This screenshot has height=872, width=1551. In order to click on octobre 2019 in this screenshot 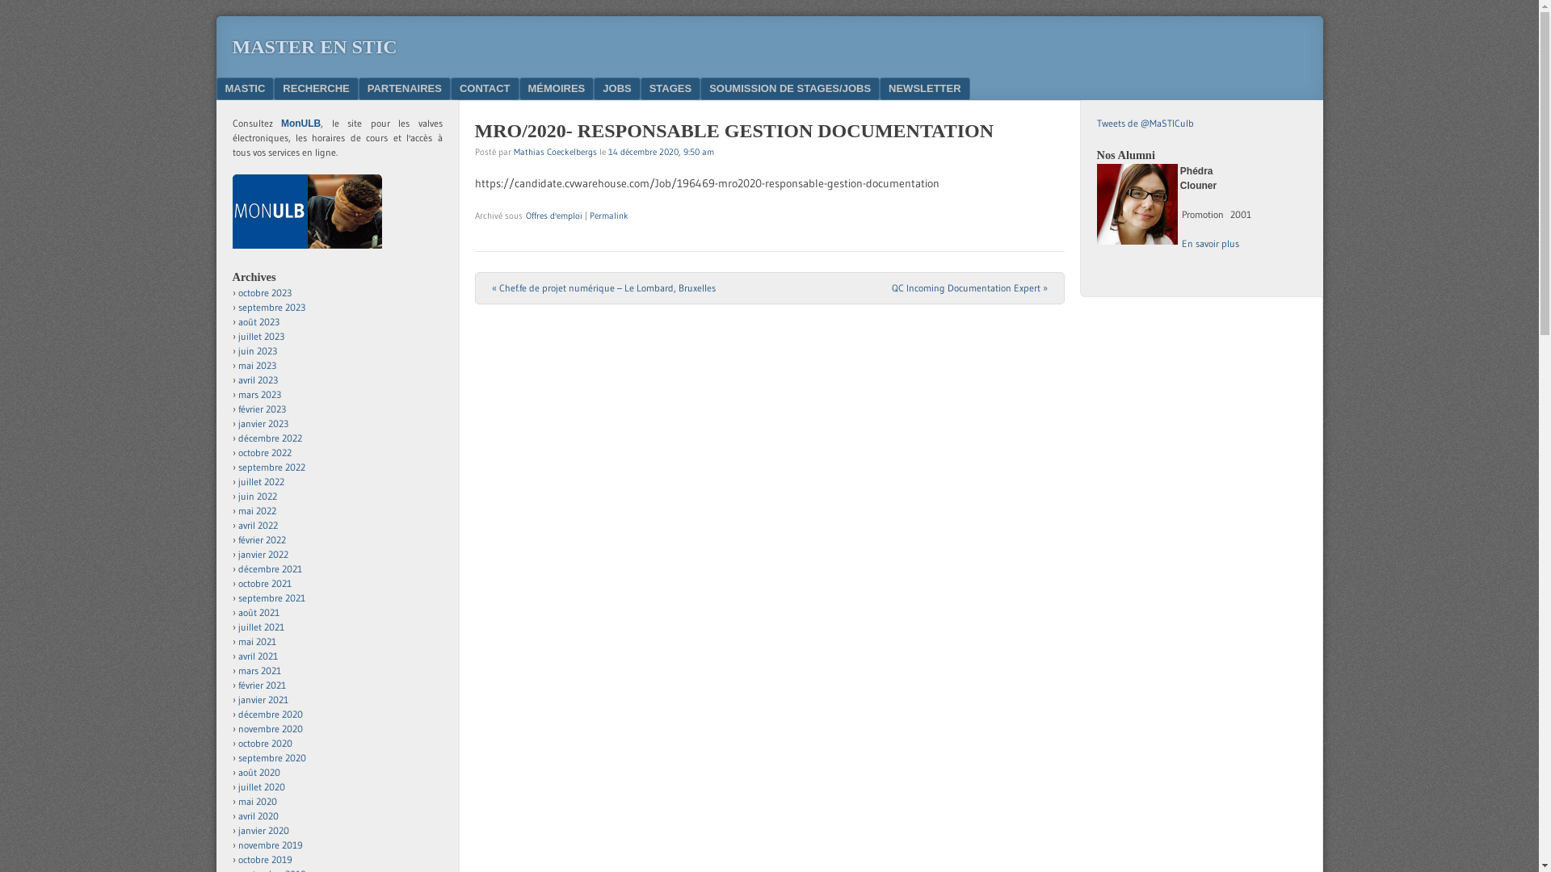, I will do `click(265, 859)`.